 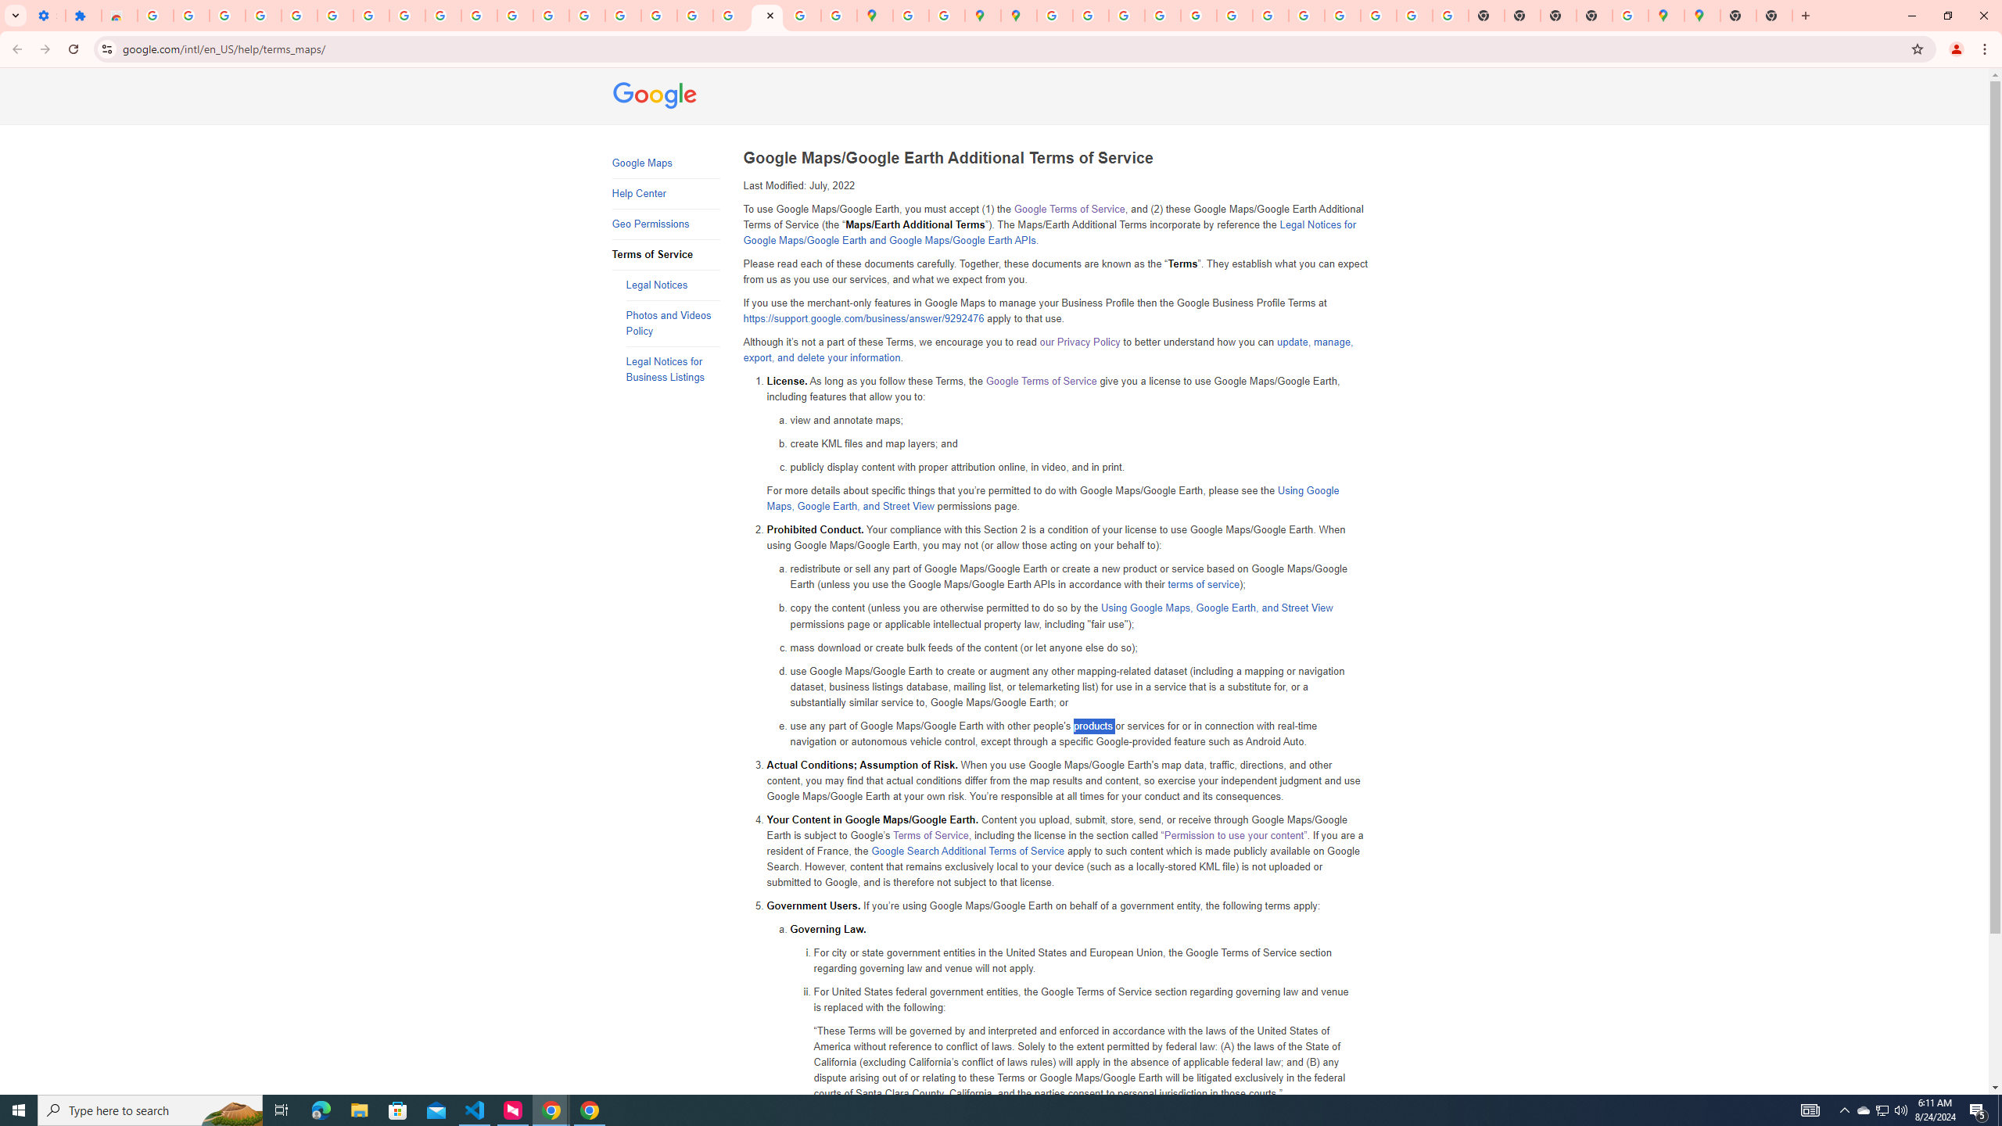 What do you see at coordinates (1234, 16) in the screenshot?
I see `YouTube` at bounding box center [1234, 16].